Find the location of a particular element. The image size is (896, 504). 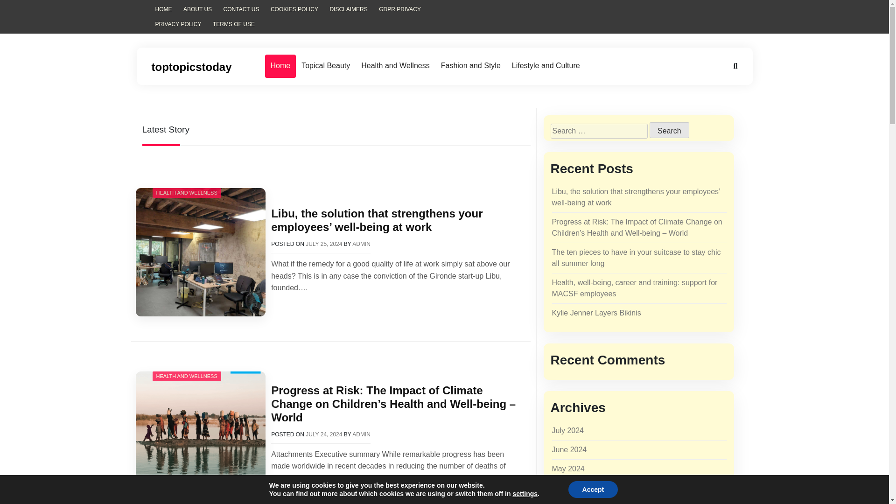

GDPR PRIVACY is located at coordinates (400, 9).